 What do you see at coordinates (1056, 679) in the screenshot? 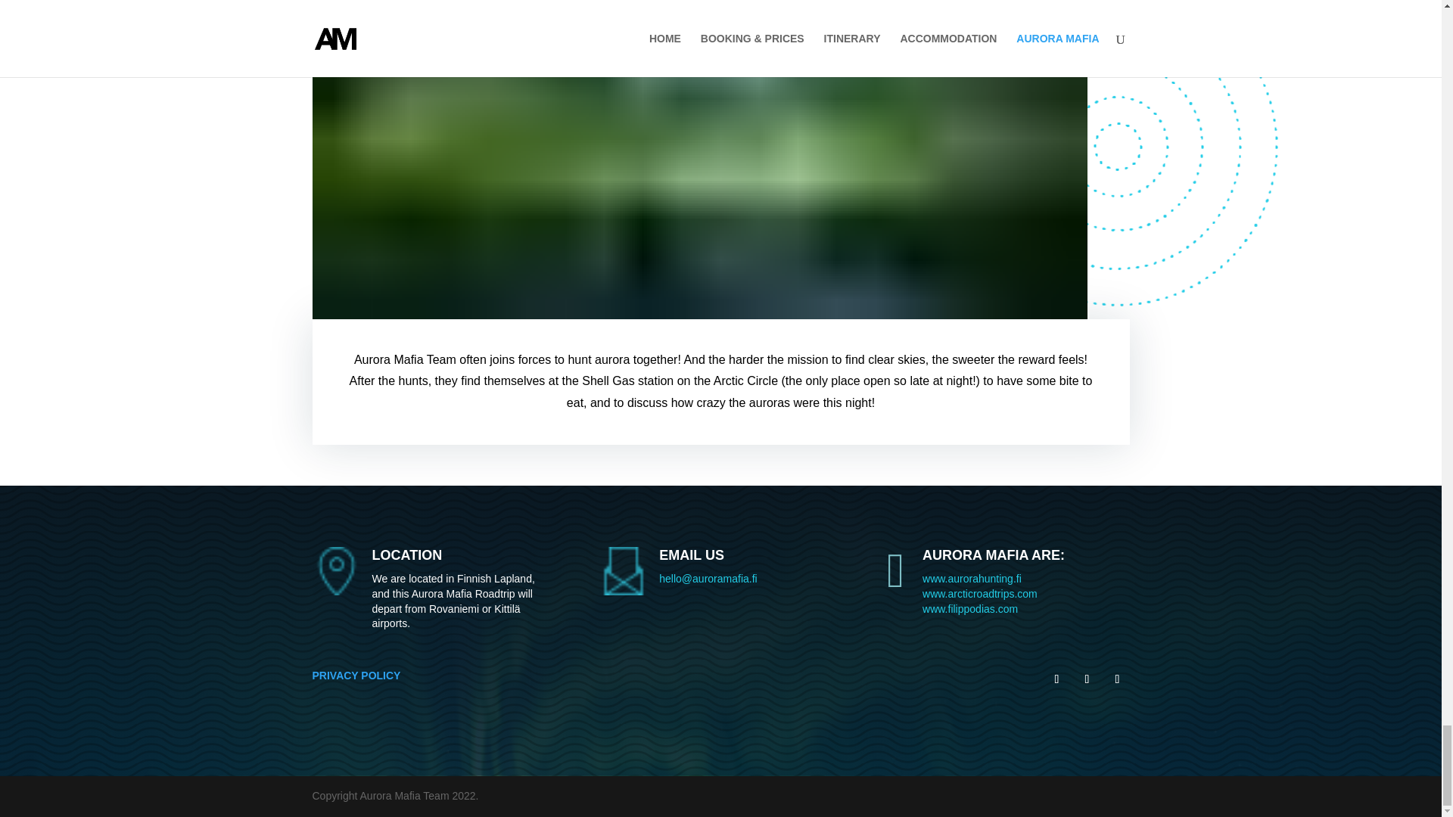
I see `Follow on Facebook` at bounding box center [1056, 679].